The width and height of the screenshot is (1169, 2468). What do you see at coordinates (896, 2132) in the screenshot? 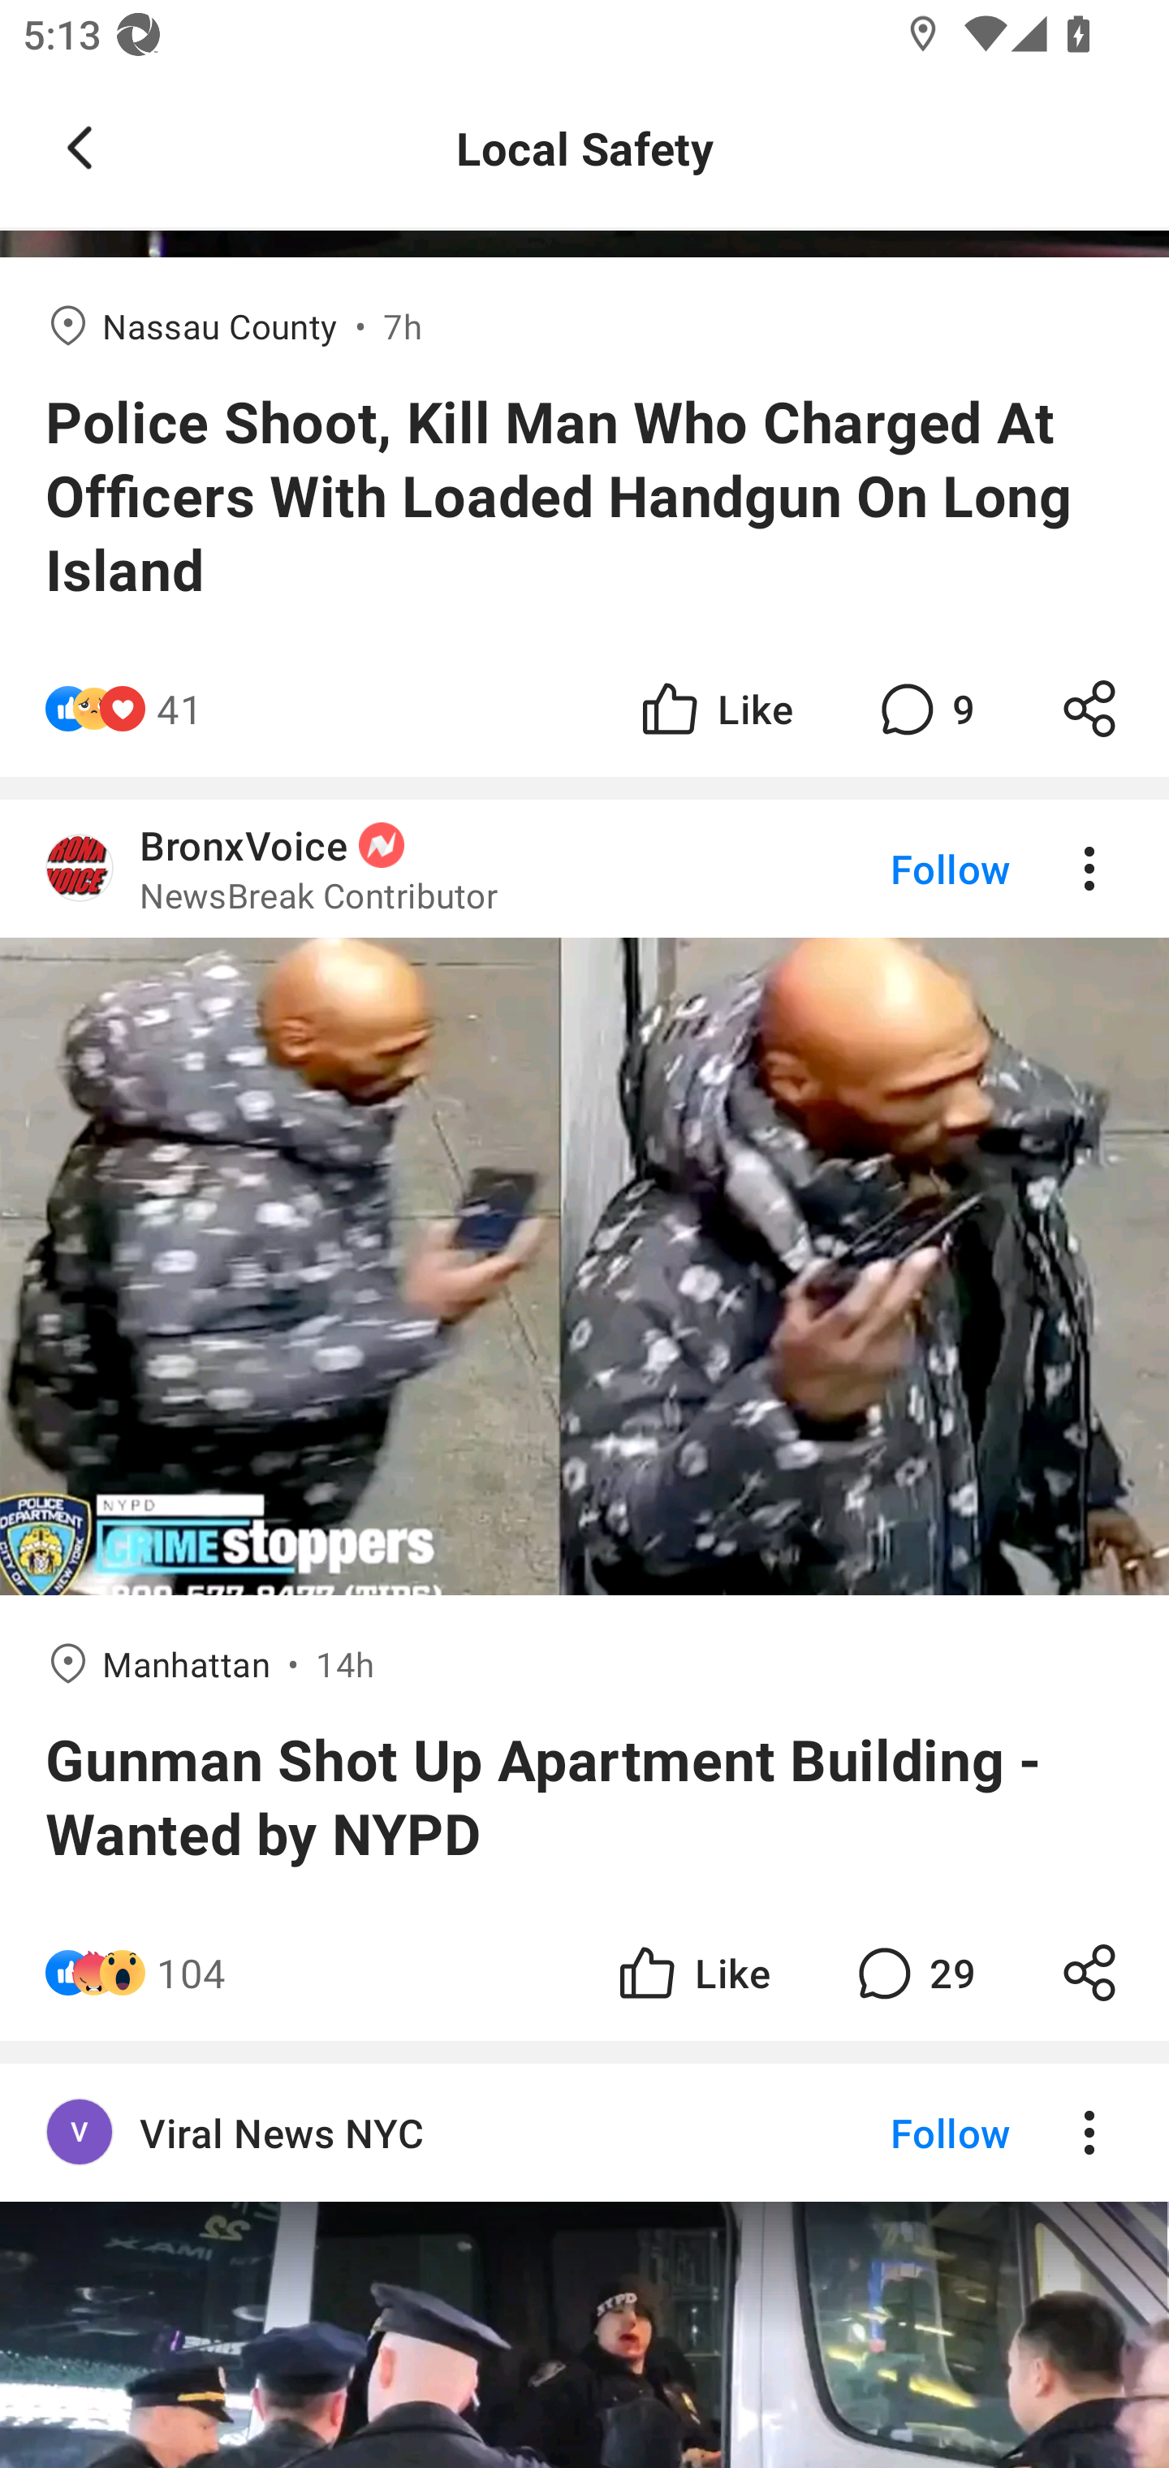
I see `Follow` at bounding box center [896, 2132].